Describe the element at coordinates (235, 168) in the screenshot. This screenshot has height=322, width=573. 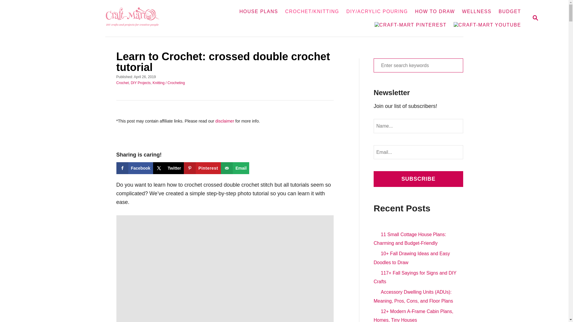
I see `Send over email` at that location.